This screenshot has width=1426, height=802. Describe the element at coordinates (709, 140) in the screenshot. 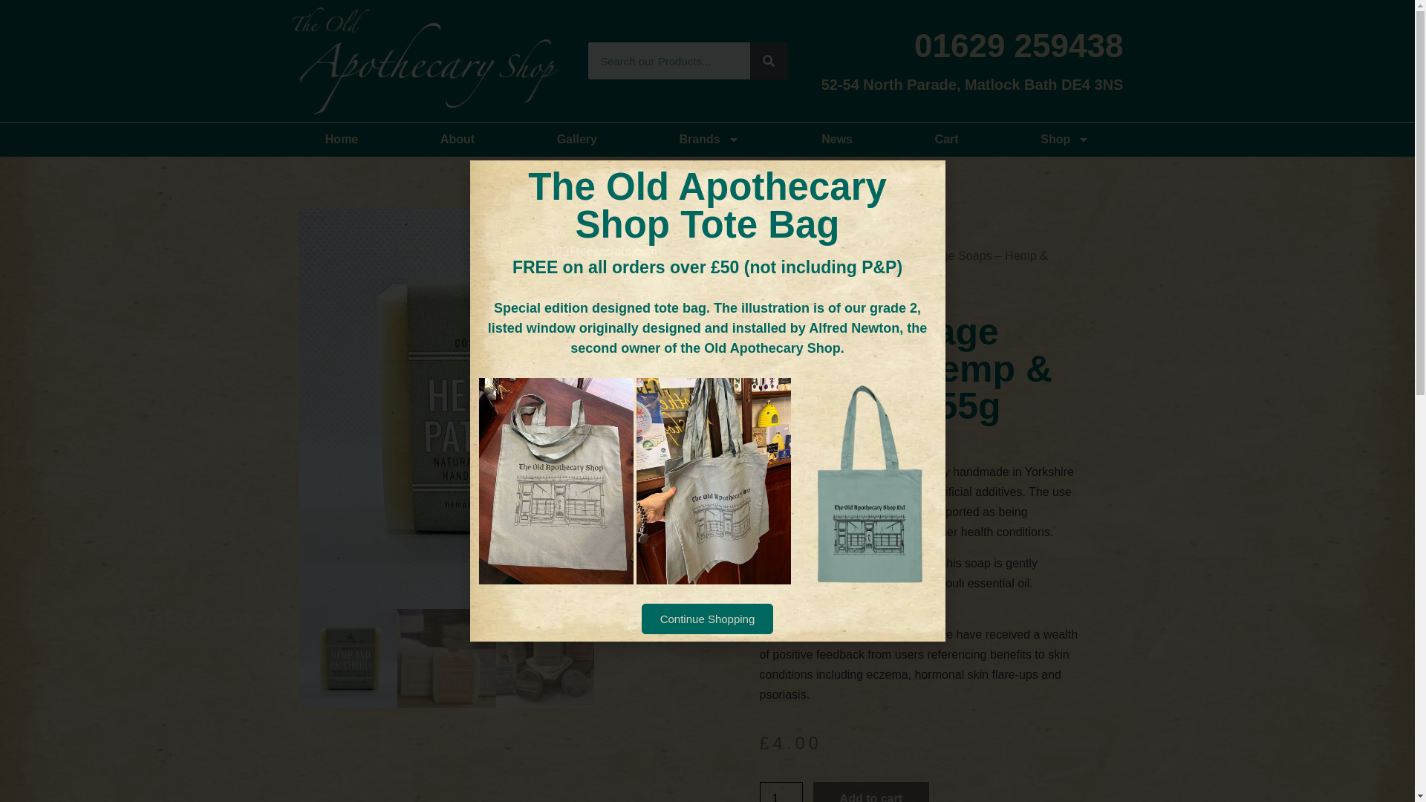

I see `Brands` at that location.